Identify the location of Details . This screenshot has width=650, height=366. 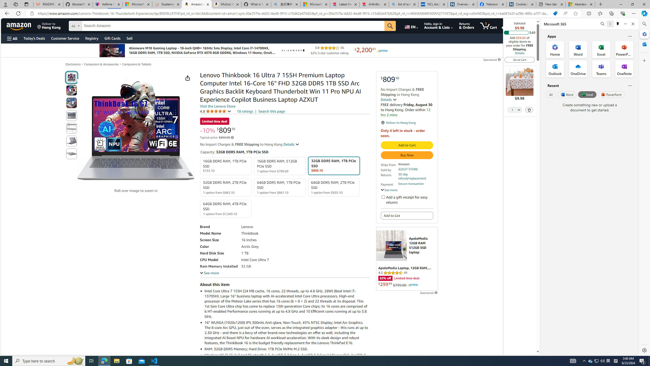
(291, 144).